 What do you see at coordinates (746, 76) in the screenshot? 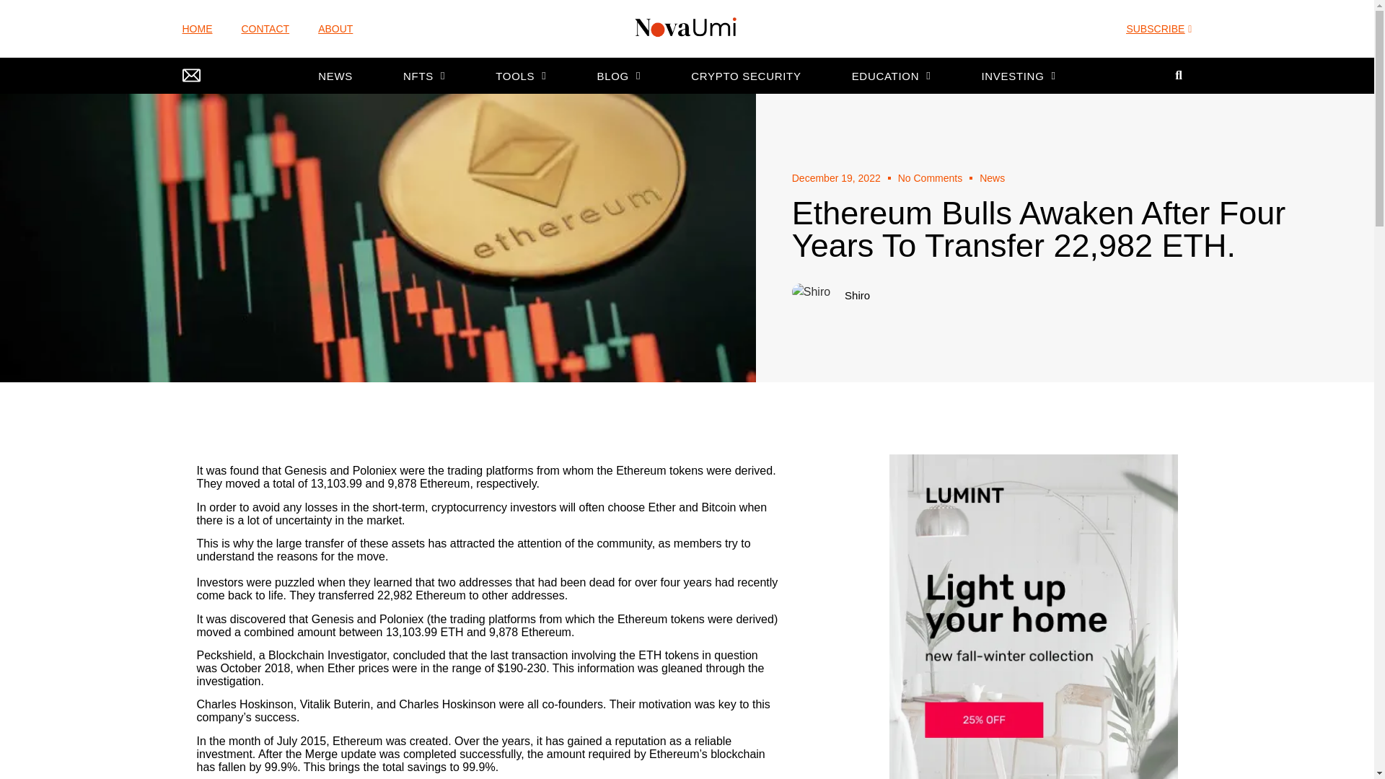
I see `CRYPTO SECURITY` at bounding box center [746, 76].